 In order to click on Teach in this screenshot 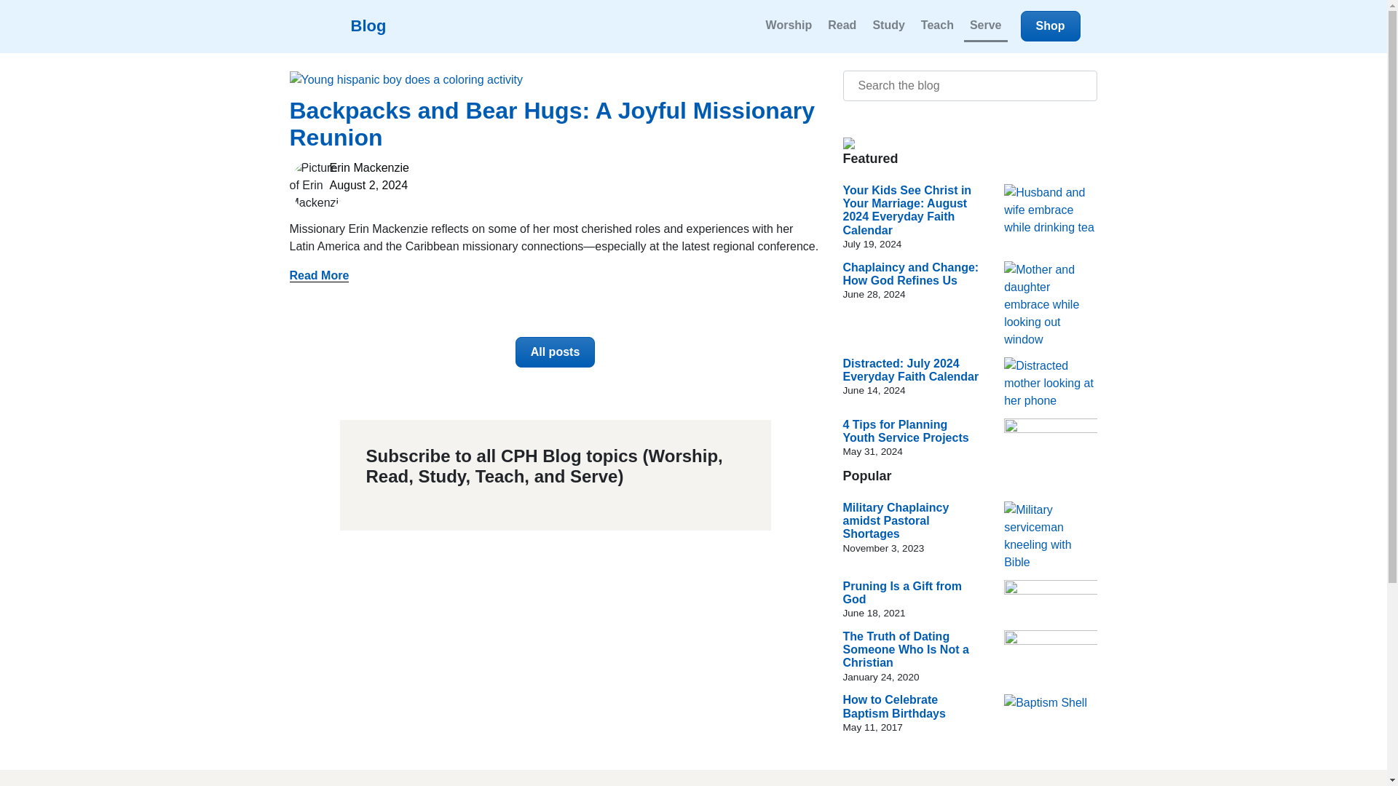, I will do `click(937, 26)`.